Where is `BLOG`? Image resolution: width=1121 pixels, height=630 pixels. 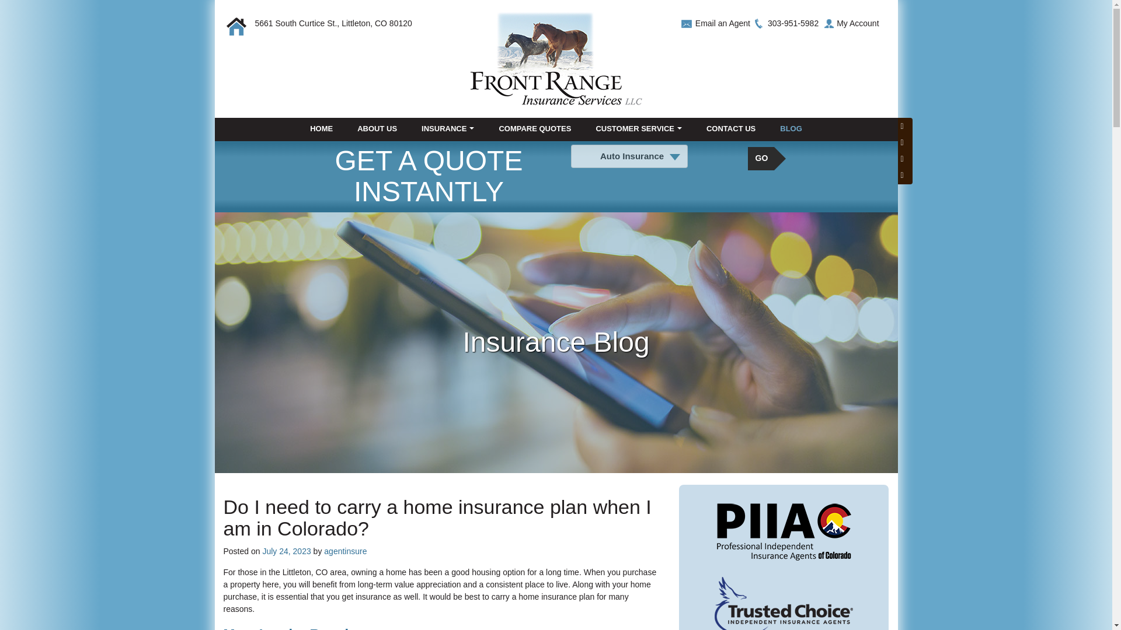 BLOG is located at coordinates (791, 128).